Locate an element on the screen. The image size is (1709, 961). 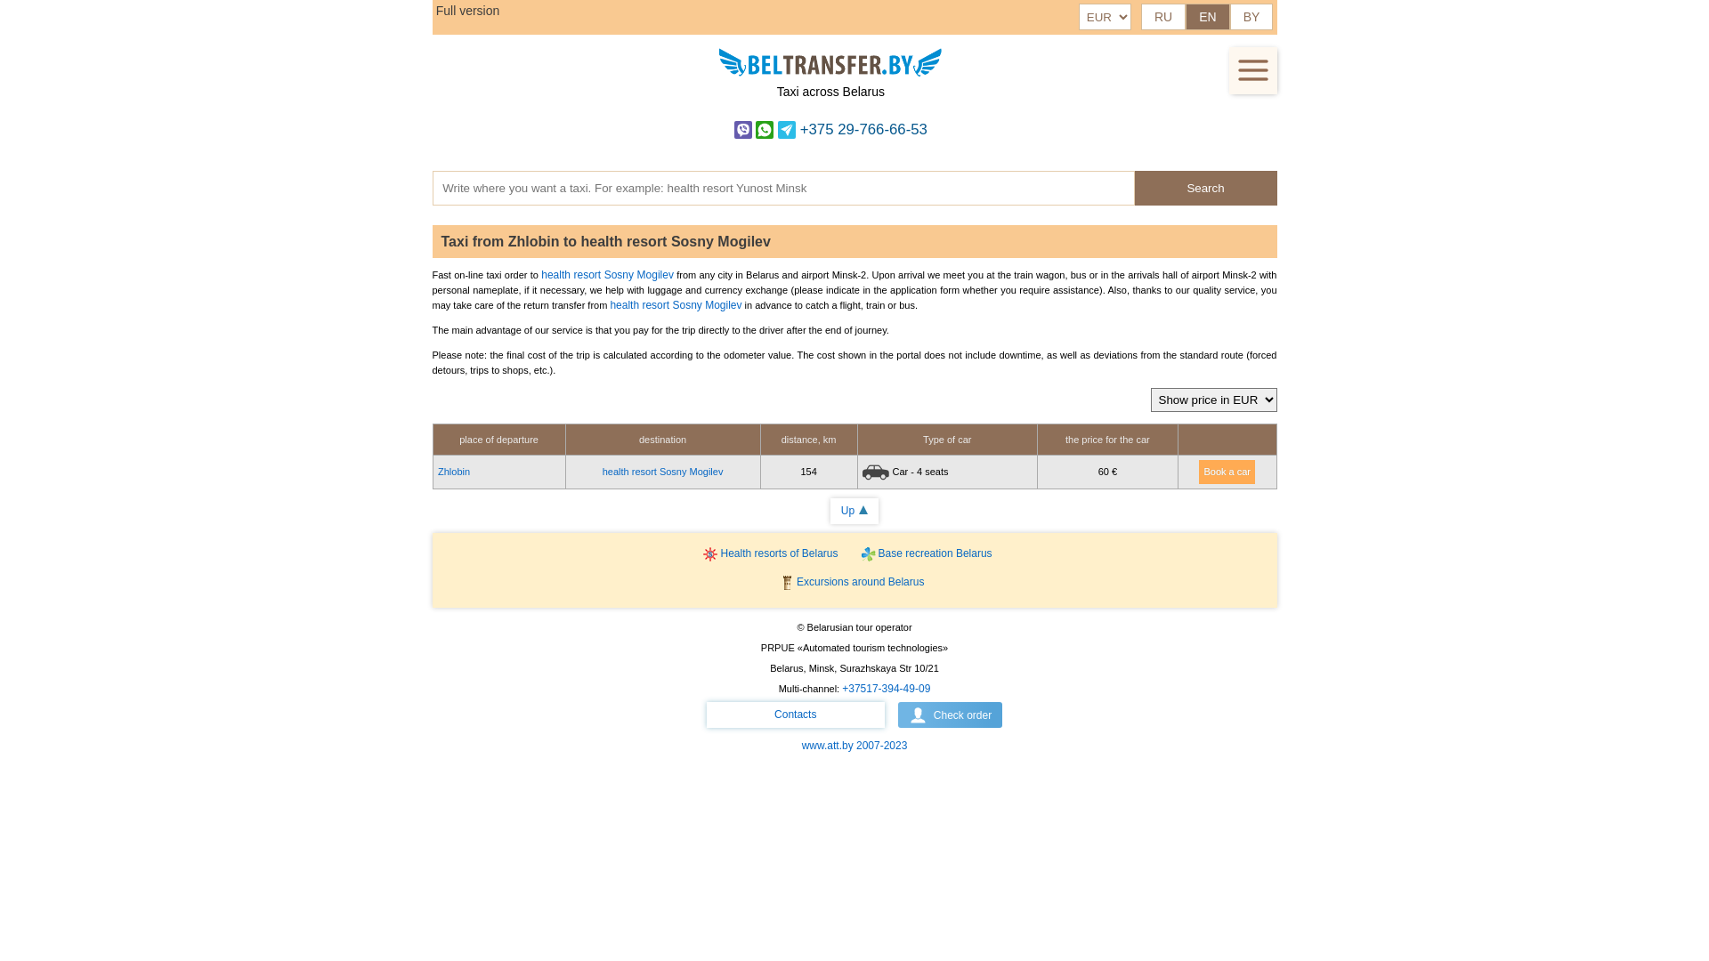
RU is located at coordinates (1163, 17).